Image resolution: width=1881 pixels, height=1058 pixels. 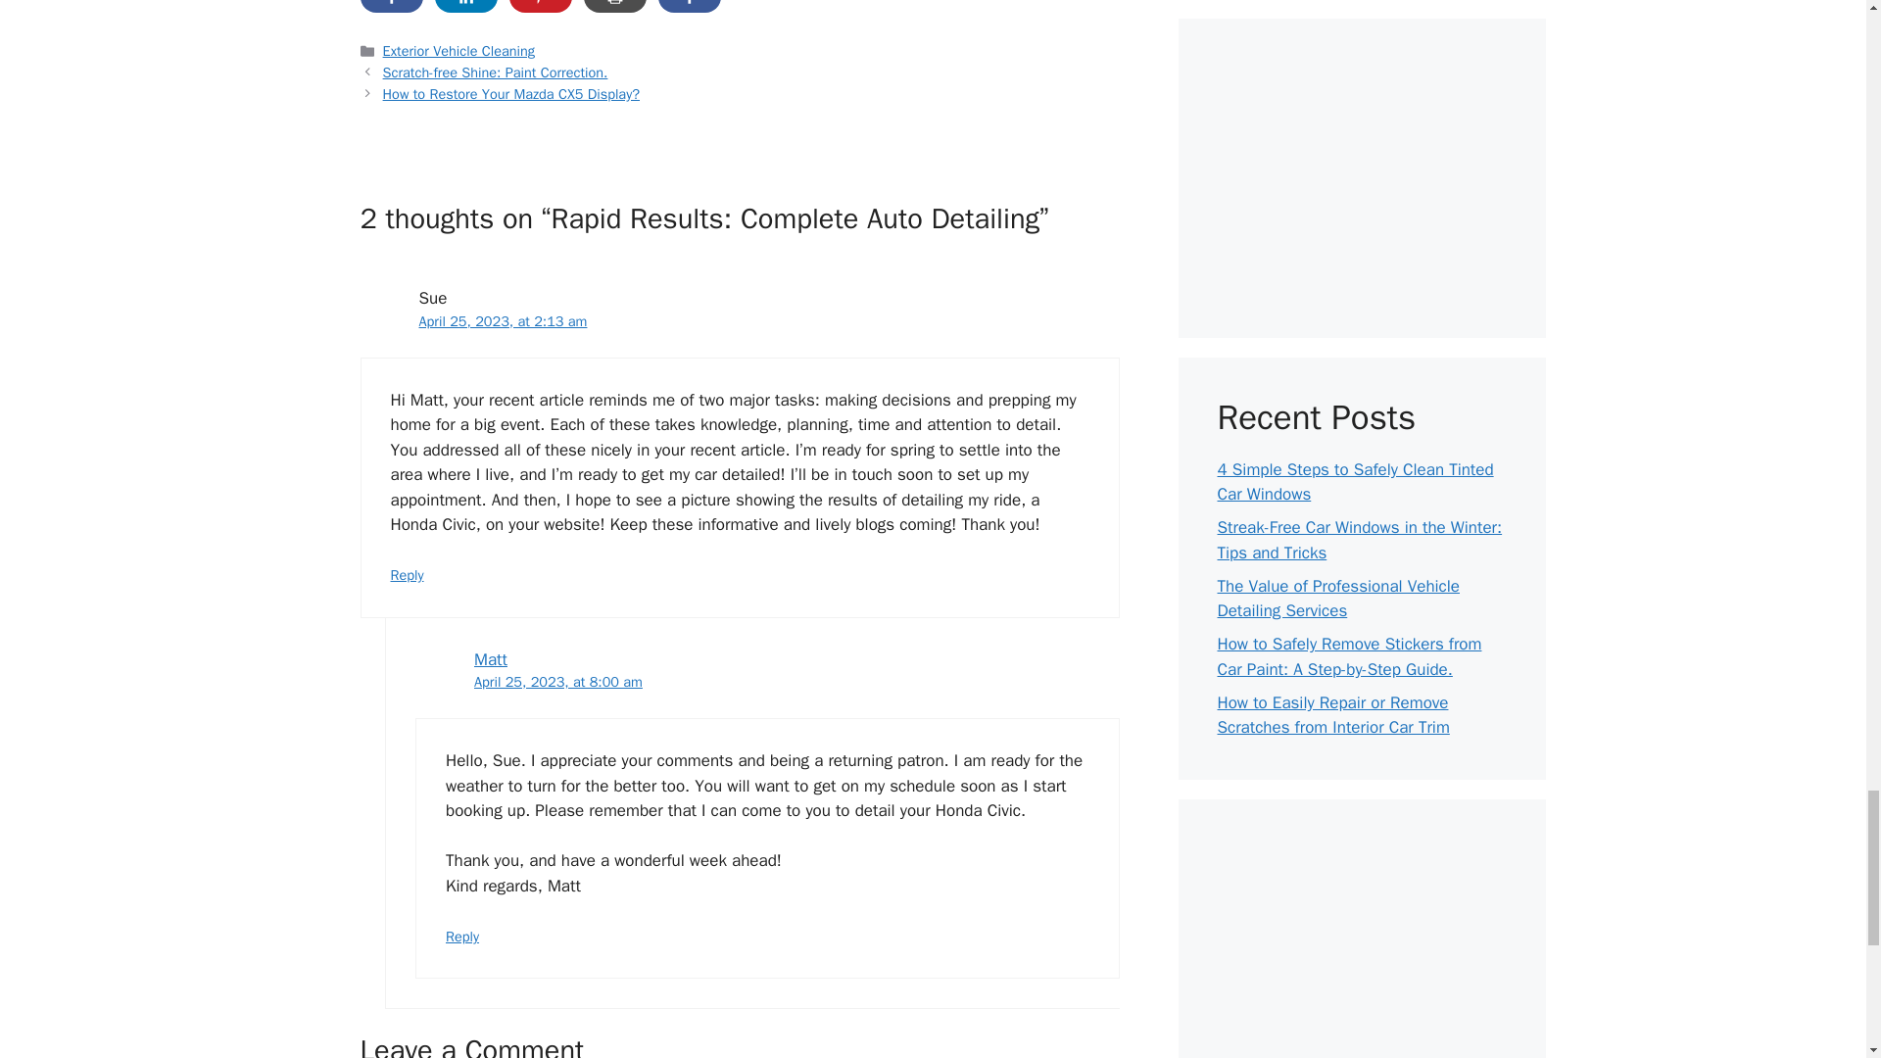 I want to click on Reply, so click(x=462, y=937).